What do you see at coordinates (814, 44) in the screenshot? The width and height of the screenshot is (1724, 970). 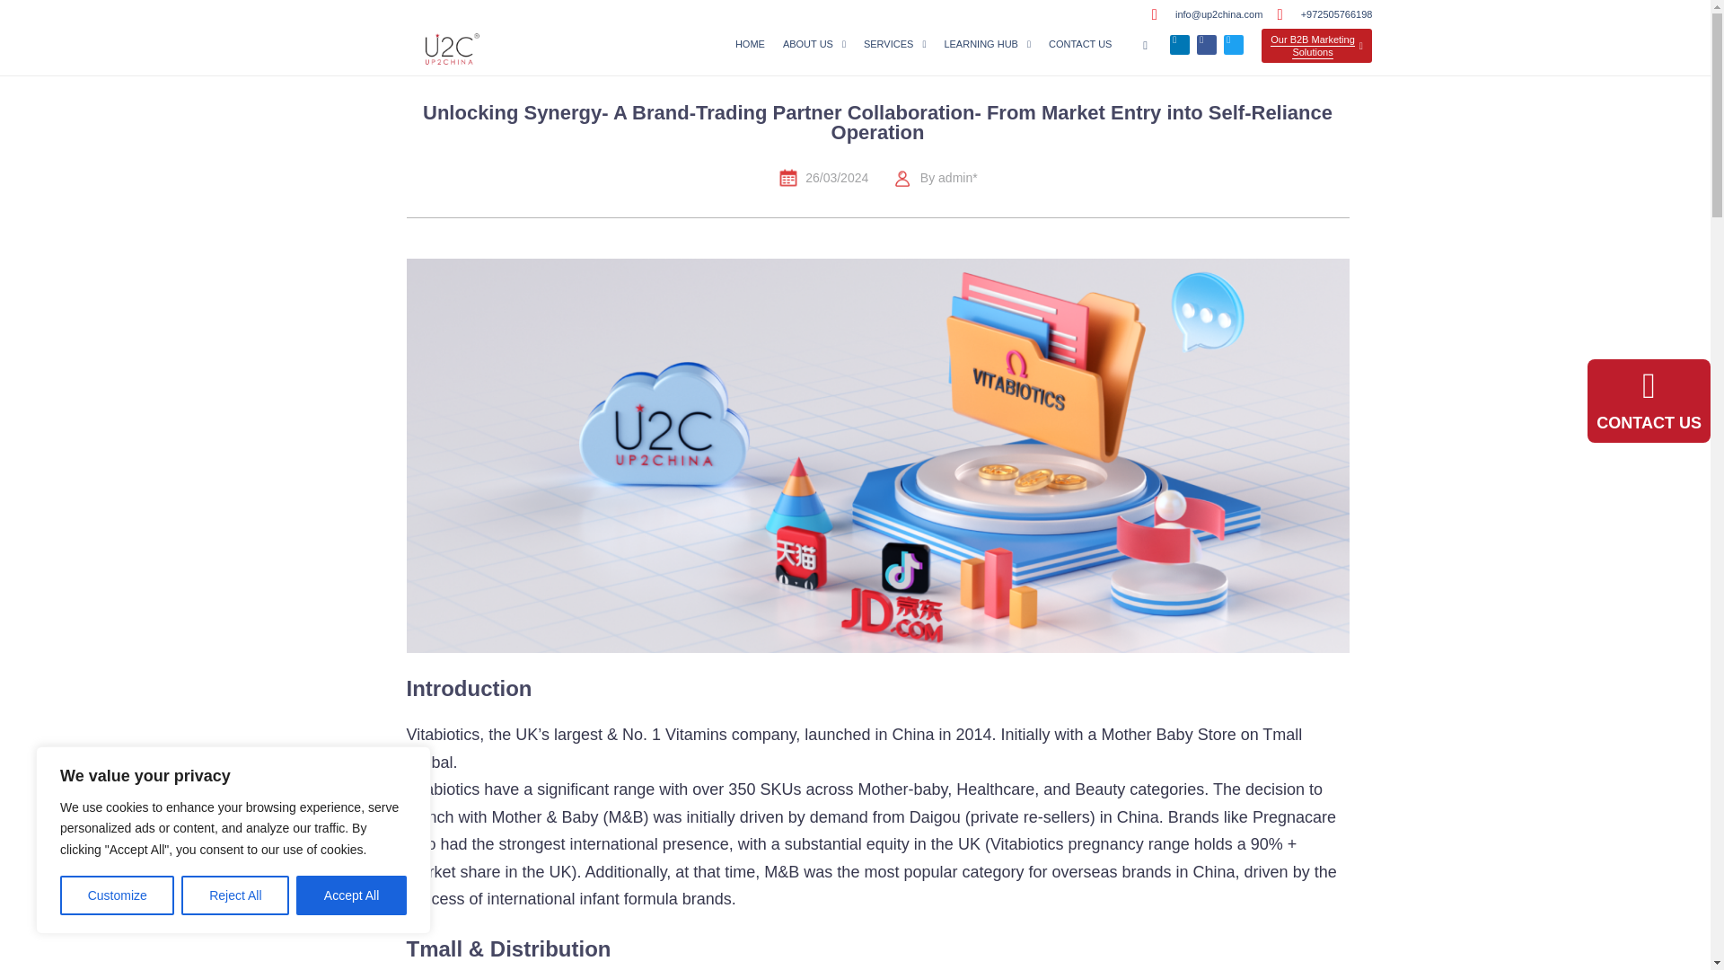 I see `ABOUT US` at bounding box center [814, 44].